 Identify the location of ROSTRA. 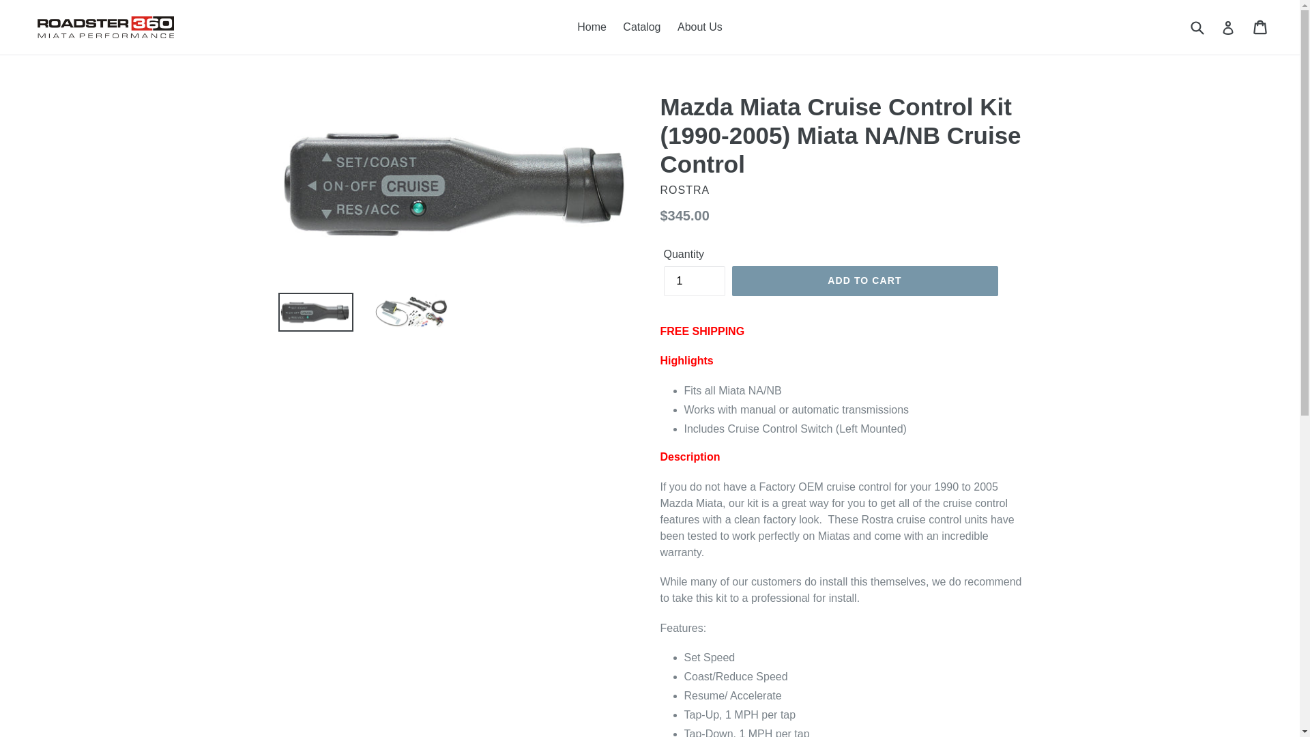
(685, 190).